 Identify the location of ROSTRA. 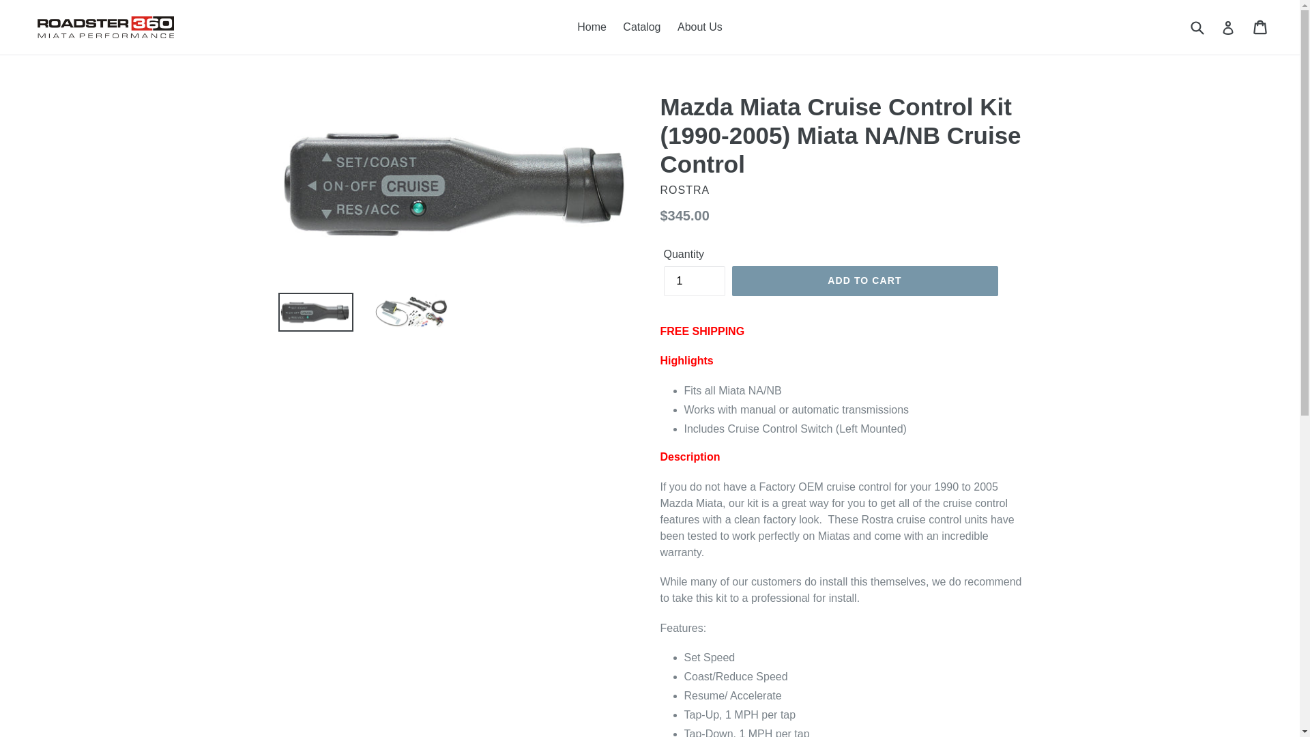
(685, 190).